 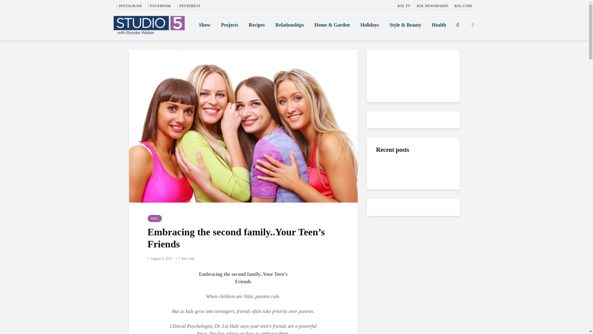 What do you see at coordinates (463, 6) in the screenshot?
I see `KSL.COM` at bounding box center [463, 6].